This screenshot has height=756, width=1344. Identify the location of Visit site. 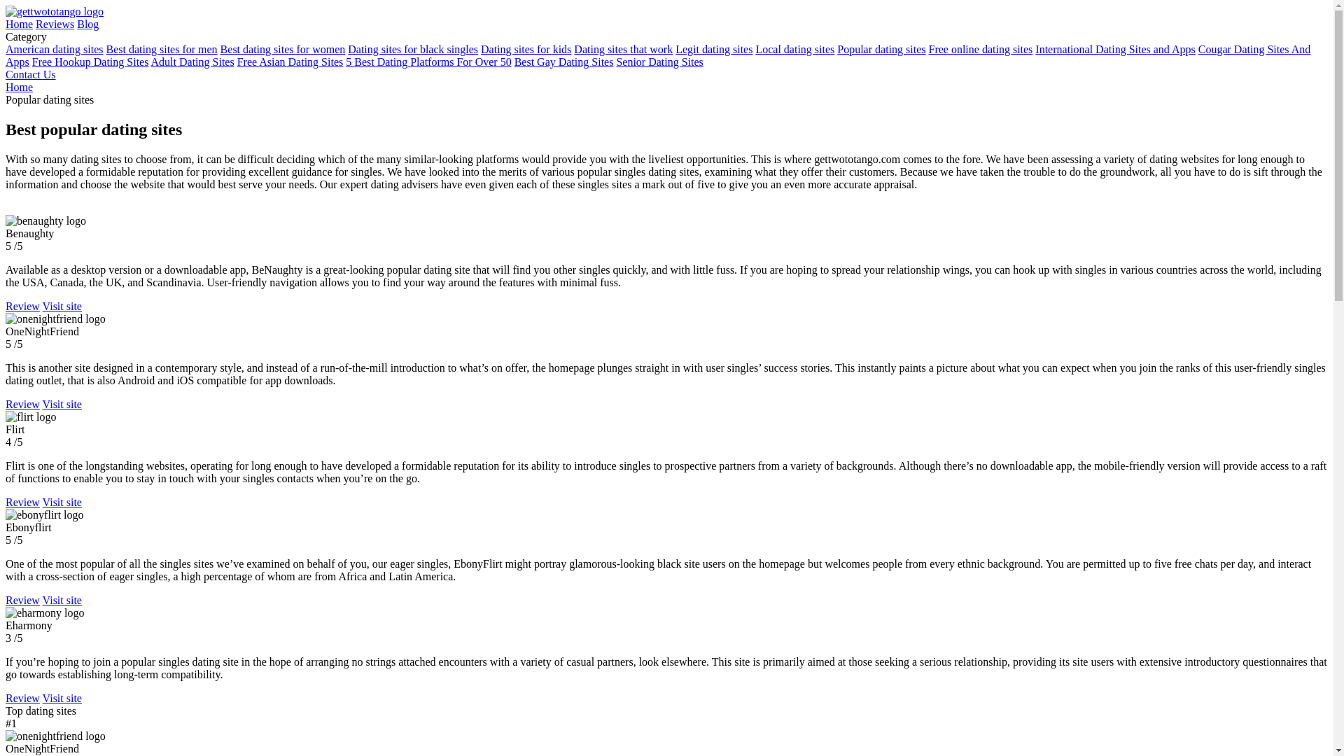
(62, 405).